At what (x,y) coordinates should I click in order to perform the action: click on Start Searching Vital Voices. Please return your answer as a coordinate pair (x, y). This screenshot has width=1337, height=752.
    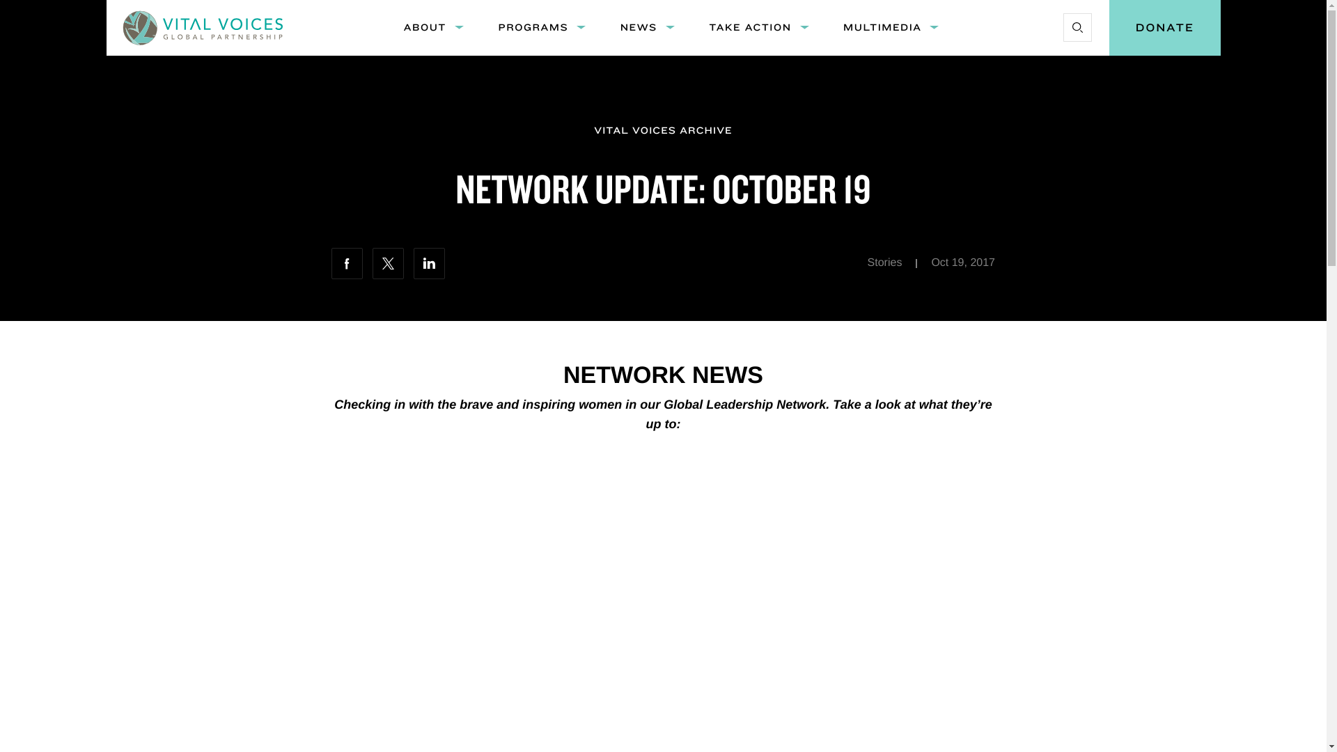
    Looking at the image, I should click on (1077, 28).